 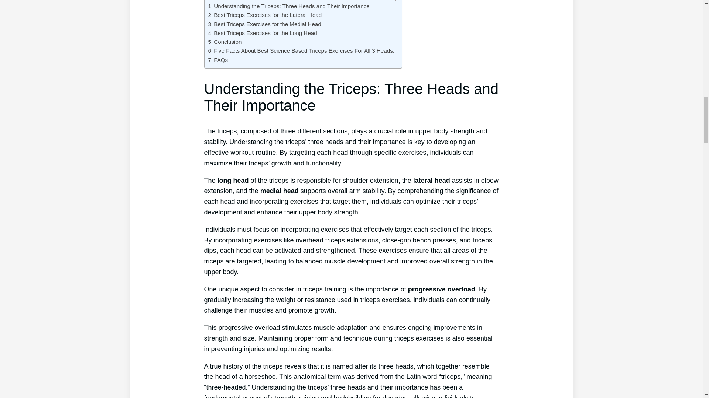 What do you see at coordinates (289, 6) in the screenshot?
I see `Understanding the Triceps: Three Heads and Their Importance` at bounding box center [289, 6].